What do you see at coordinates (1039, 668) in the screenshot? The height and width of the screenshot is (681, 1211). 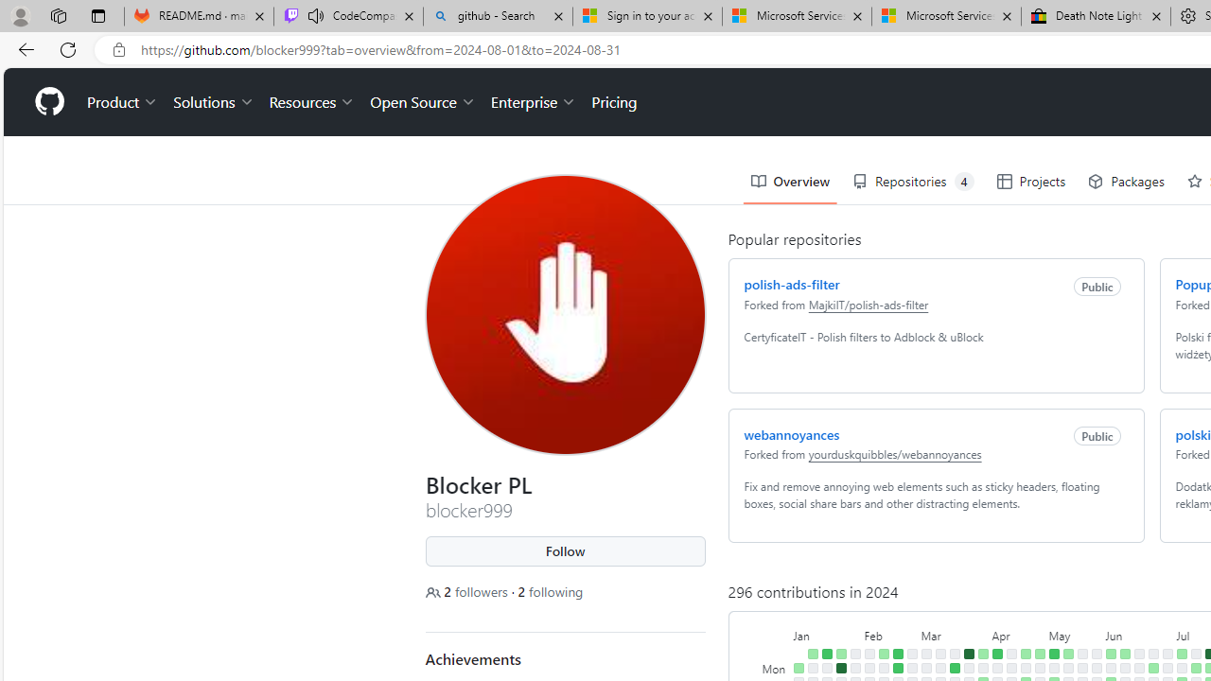 I see `No contributions on April 29th.` at bounding box center [1039, 668].